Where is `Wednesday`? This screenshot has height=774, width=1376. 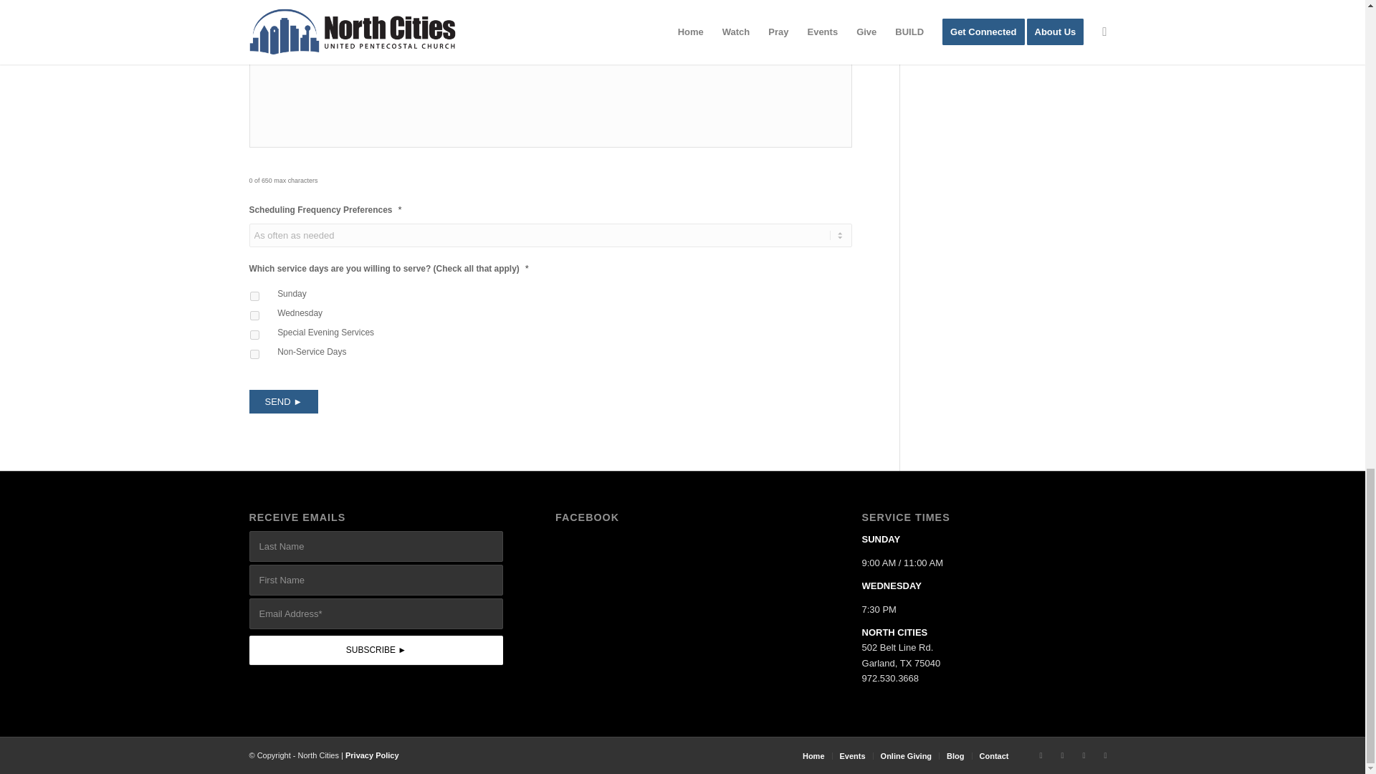 Wednesday is located at coordinates (254, 315).